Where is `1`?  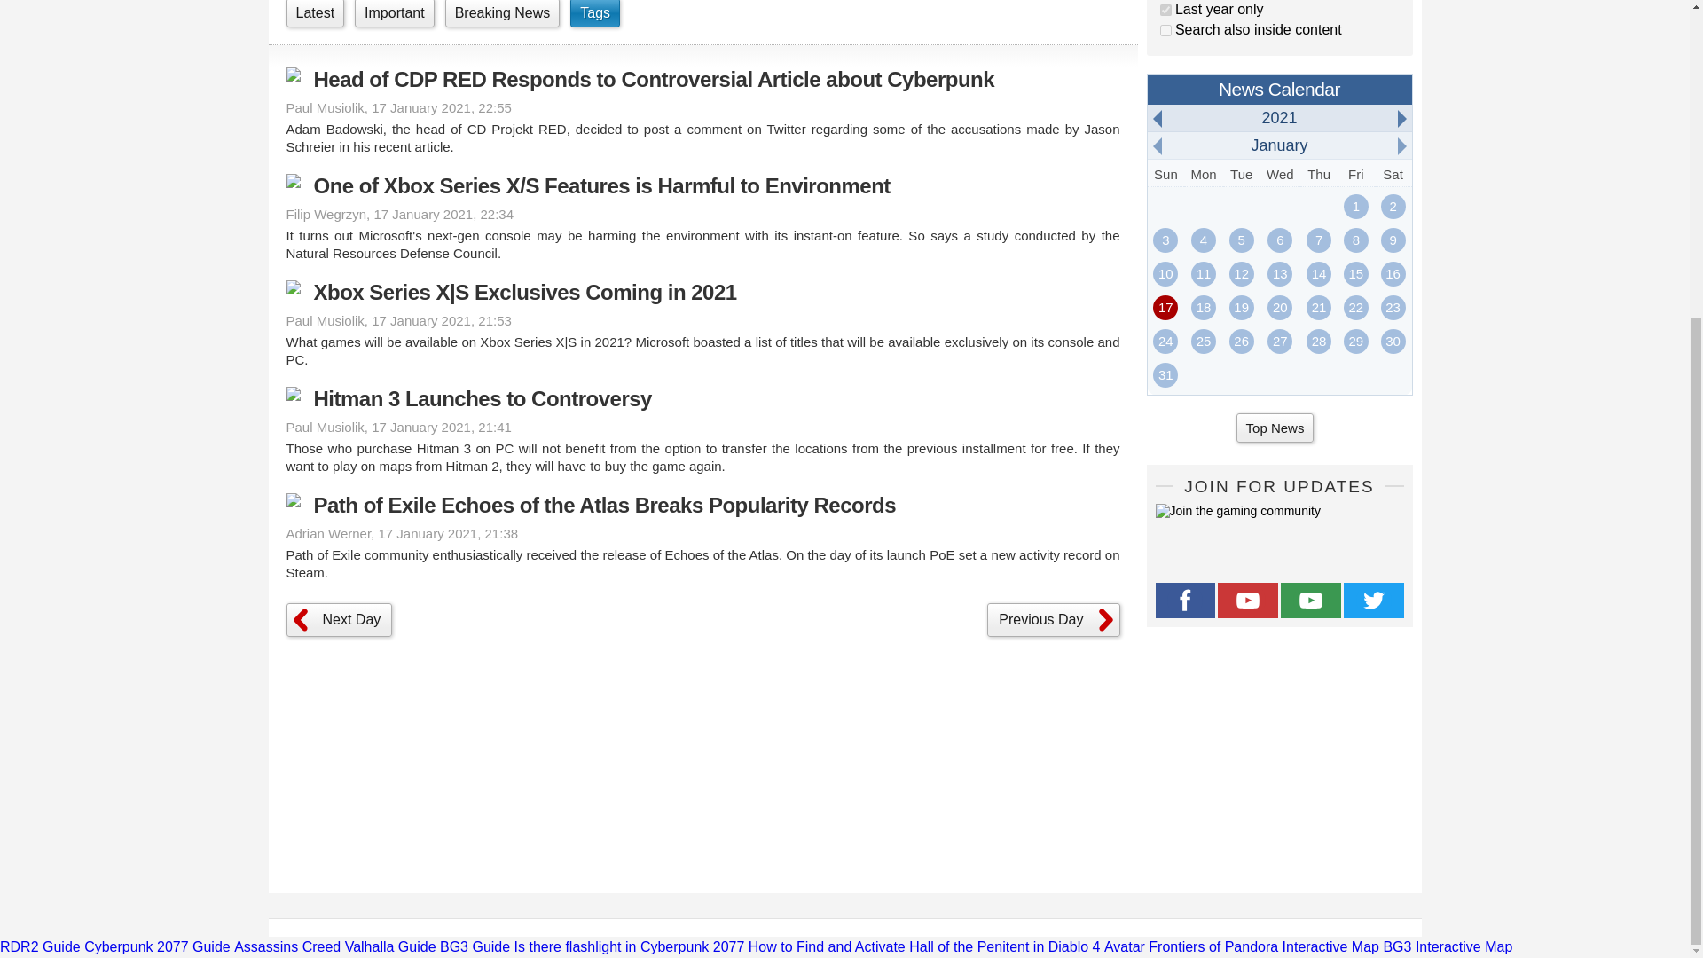
1 is located at coordinates (1165, 30).